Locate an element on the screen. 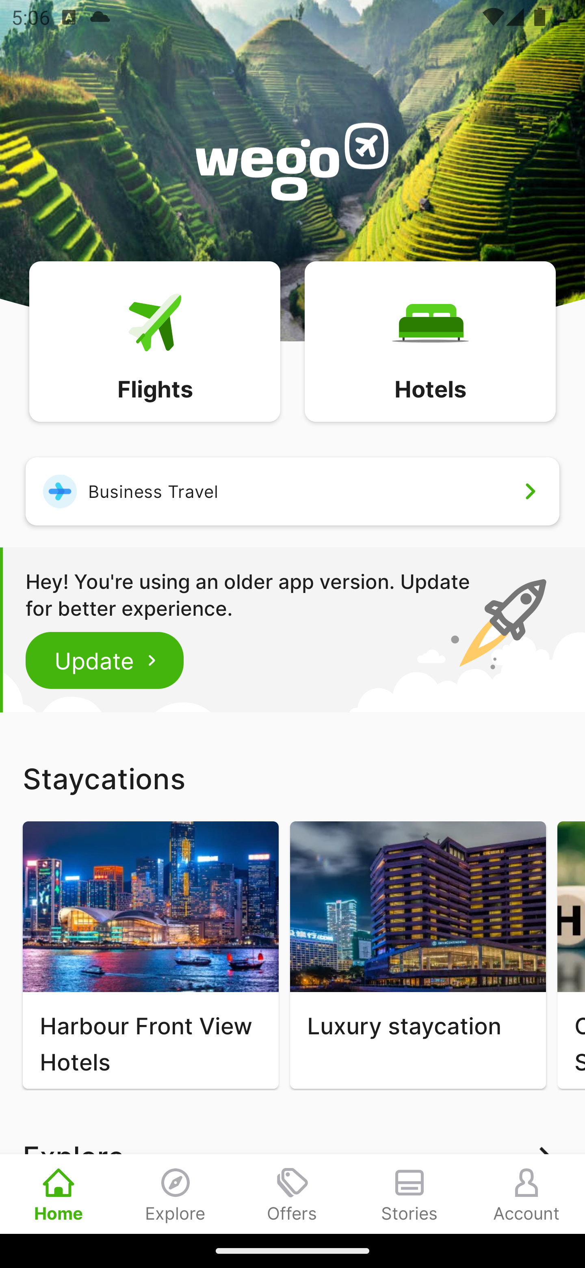 This screenshot has height=1268, width=585. Business Travel is located at coordinates (292, 491).